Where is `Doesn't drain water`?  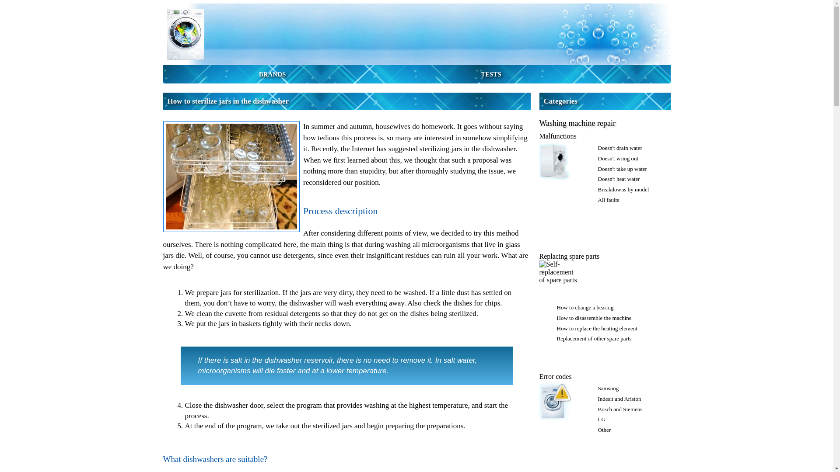
Doesn't drain water is located at coordinates (619, 148).